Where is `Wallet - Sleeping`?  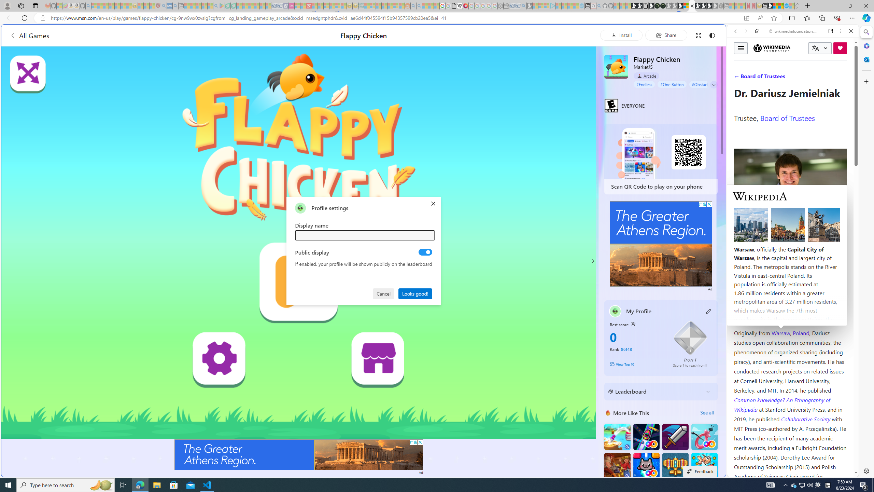 Wallet - Sleeping is located at coordinates (506, 6).